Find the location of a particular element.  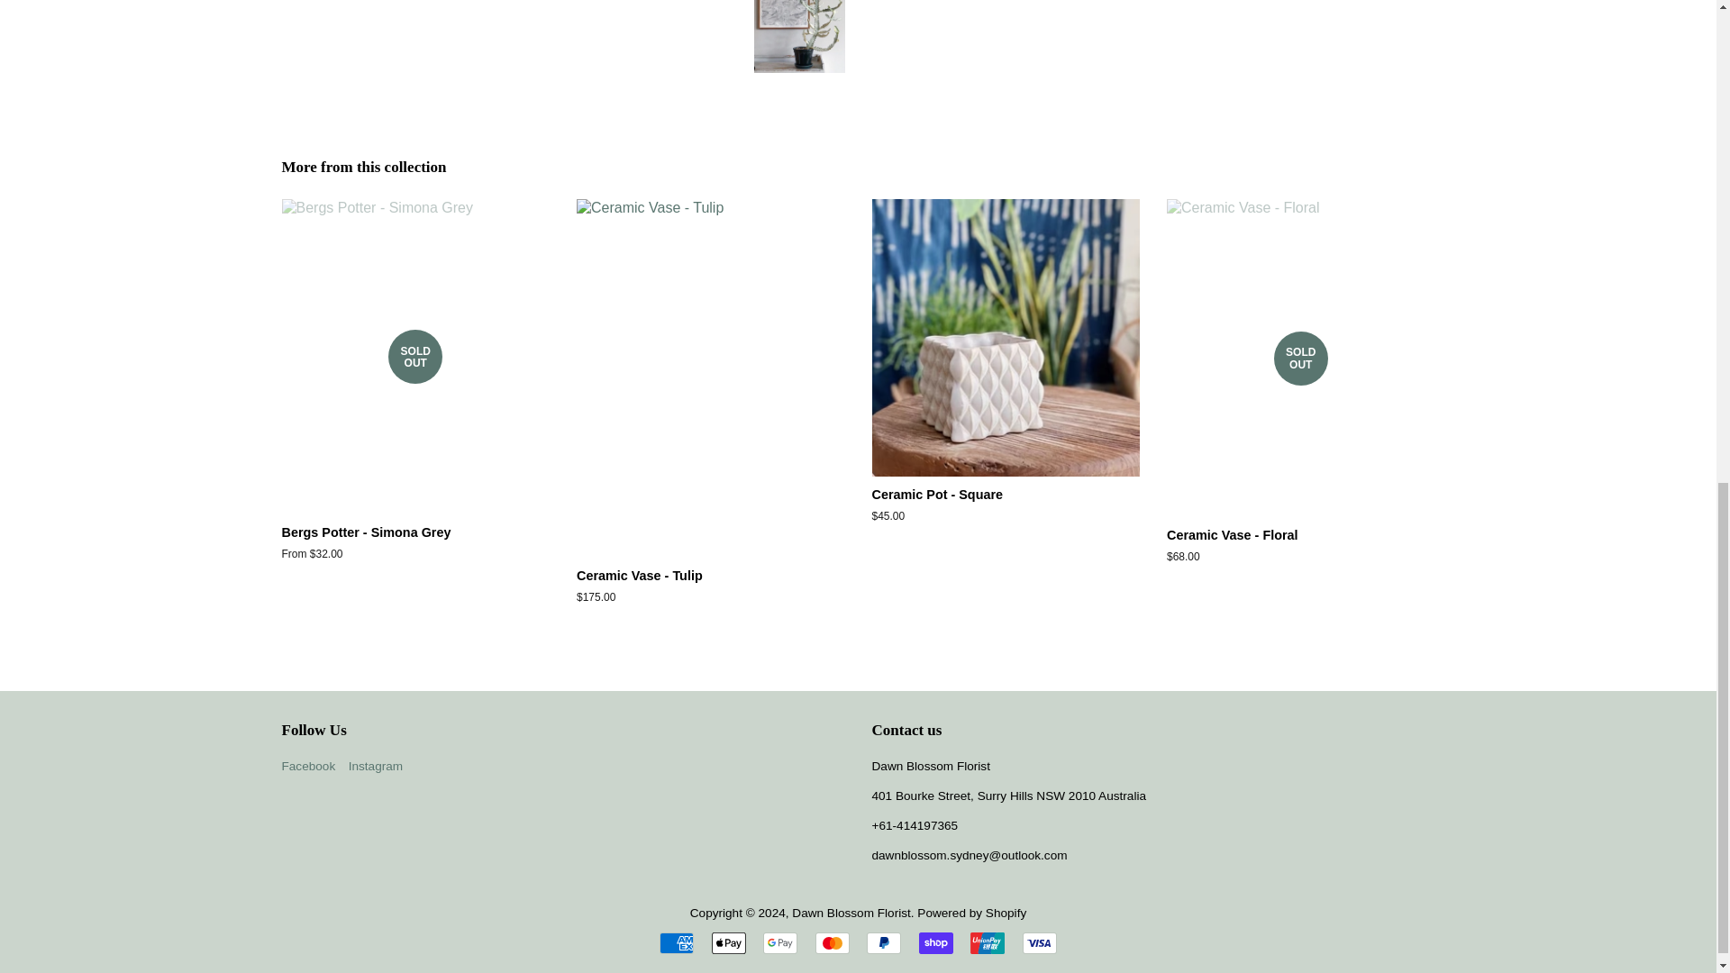

PayPal is located at coordinates (883, 942).